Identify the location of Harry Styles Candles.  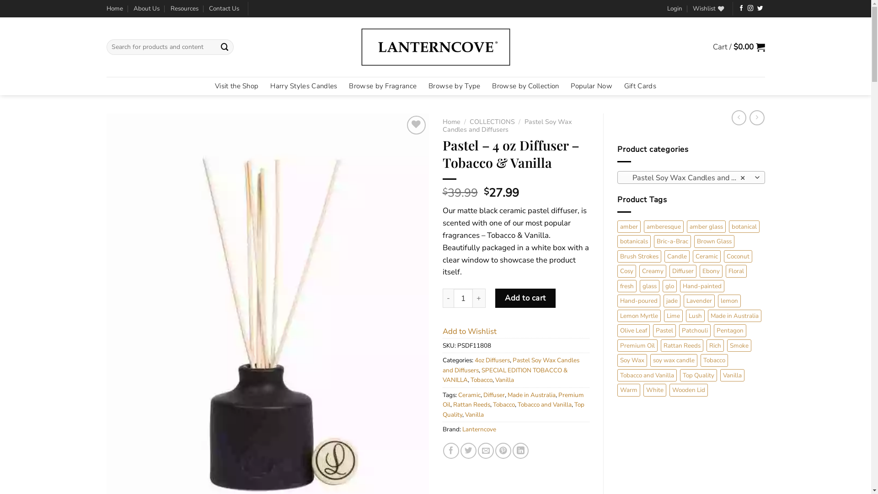
(304, 86).